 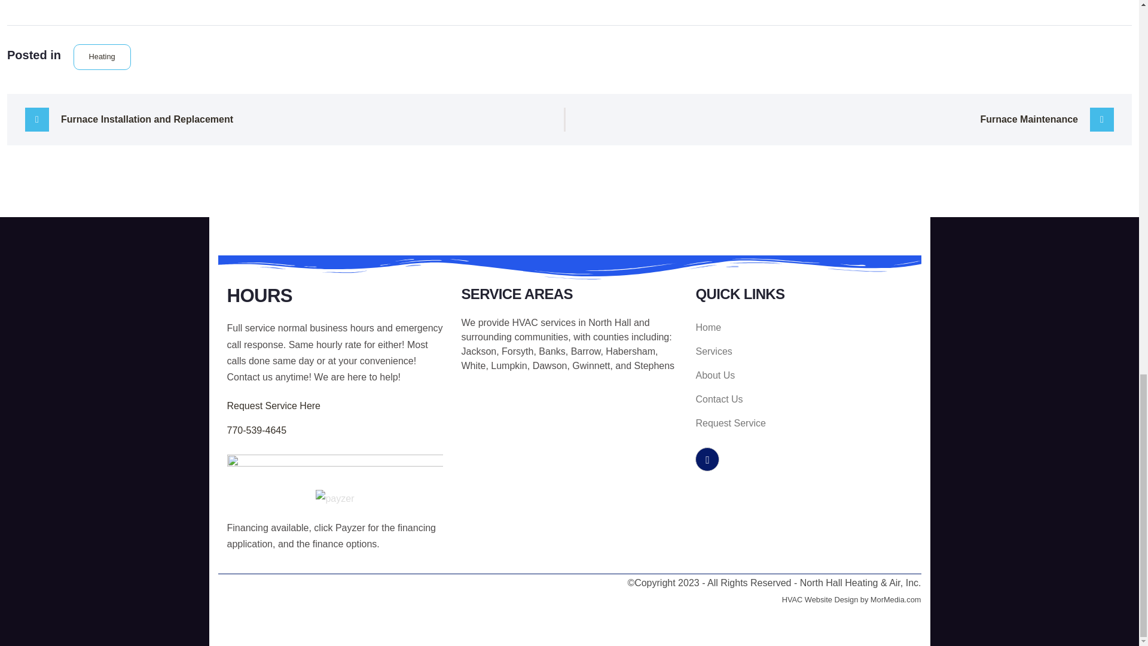 What do you see at coordinates (350, 528) in the screenshot?
I see `Payzer` at bounding box center [350, 528].